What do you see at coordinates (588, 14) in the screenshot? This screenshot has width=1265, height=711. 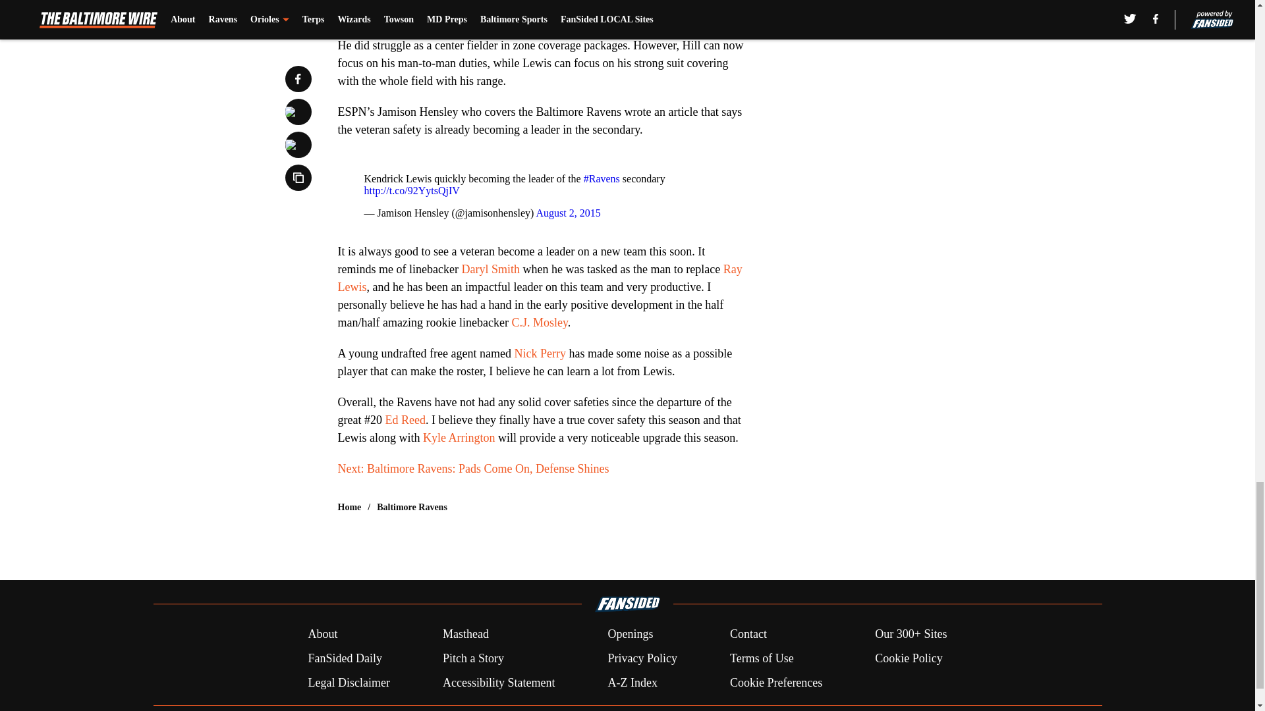 I see `Drew Brees` at bounding box center [588, 14].